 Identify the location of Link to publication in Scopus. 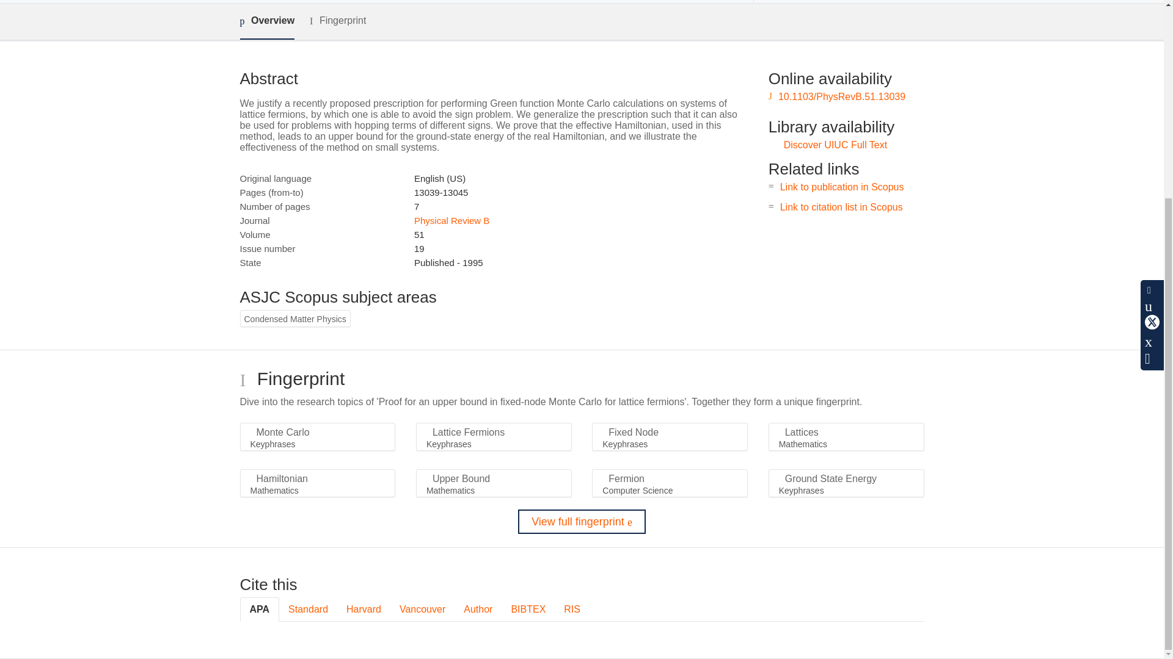
(842, 187).